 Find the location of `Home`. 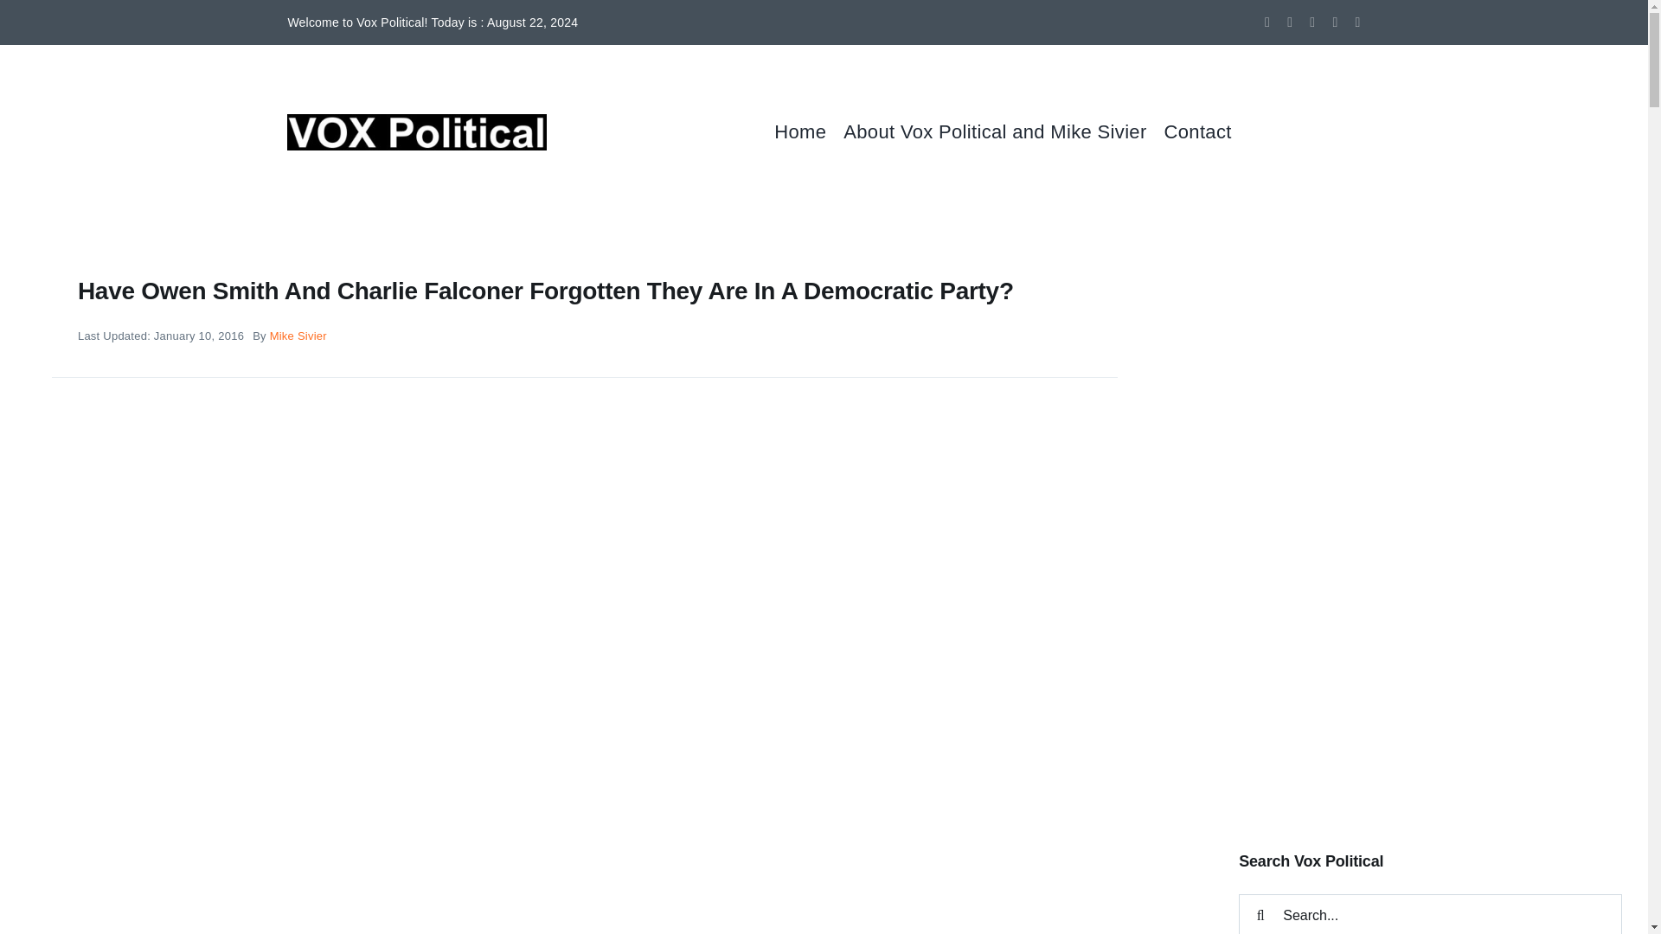

Home is located at coordinates (808, 131).